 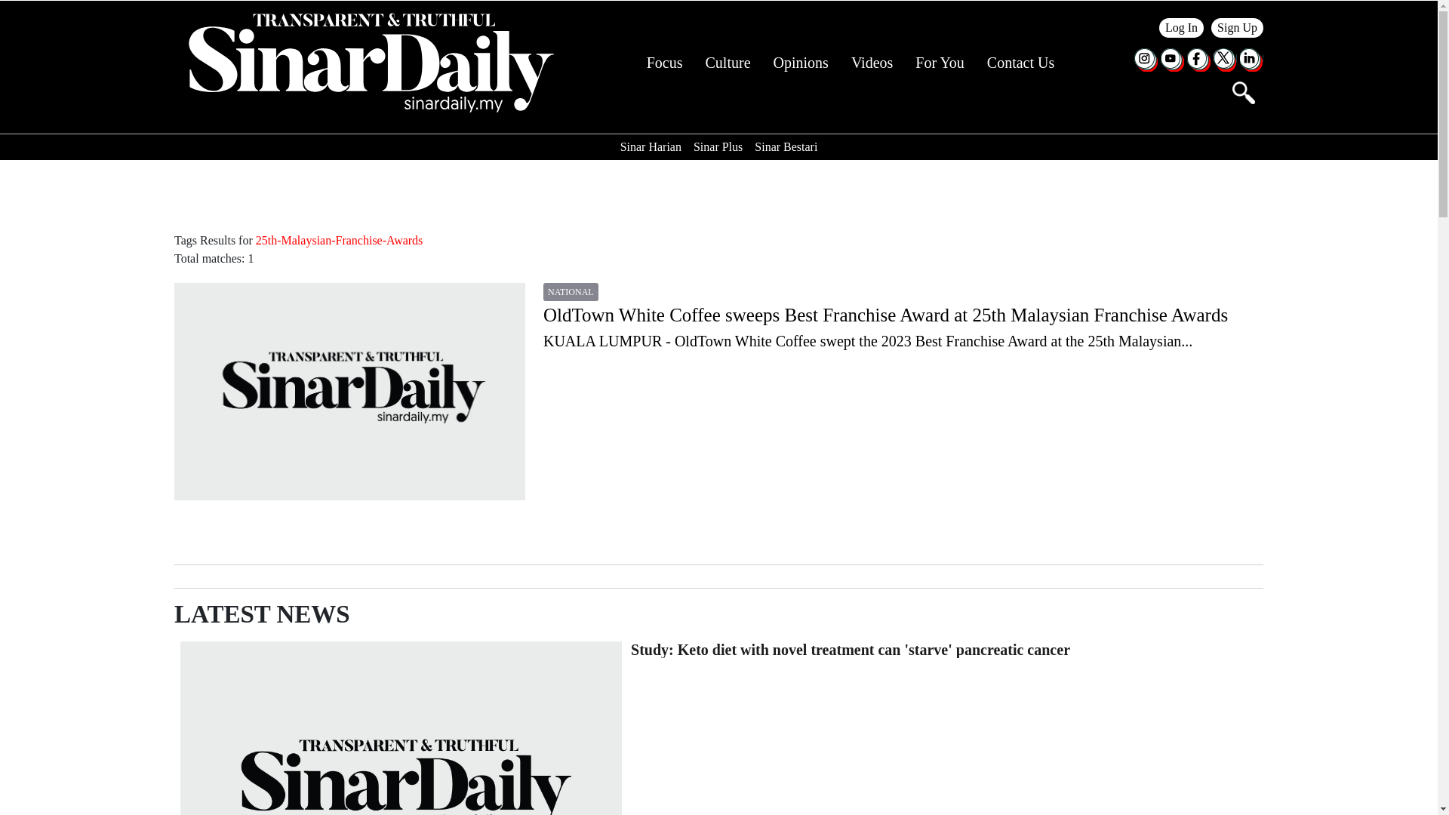 I want to click on Sinar Bestari, so click(x=786, y=146).